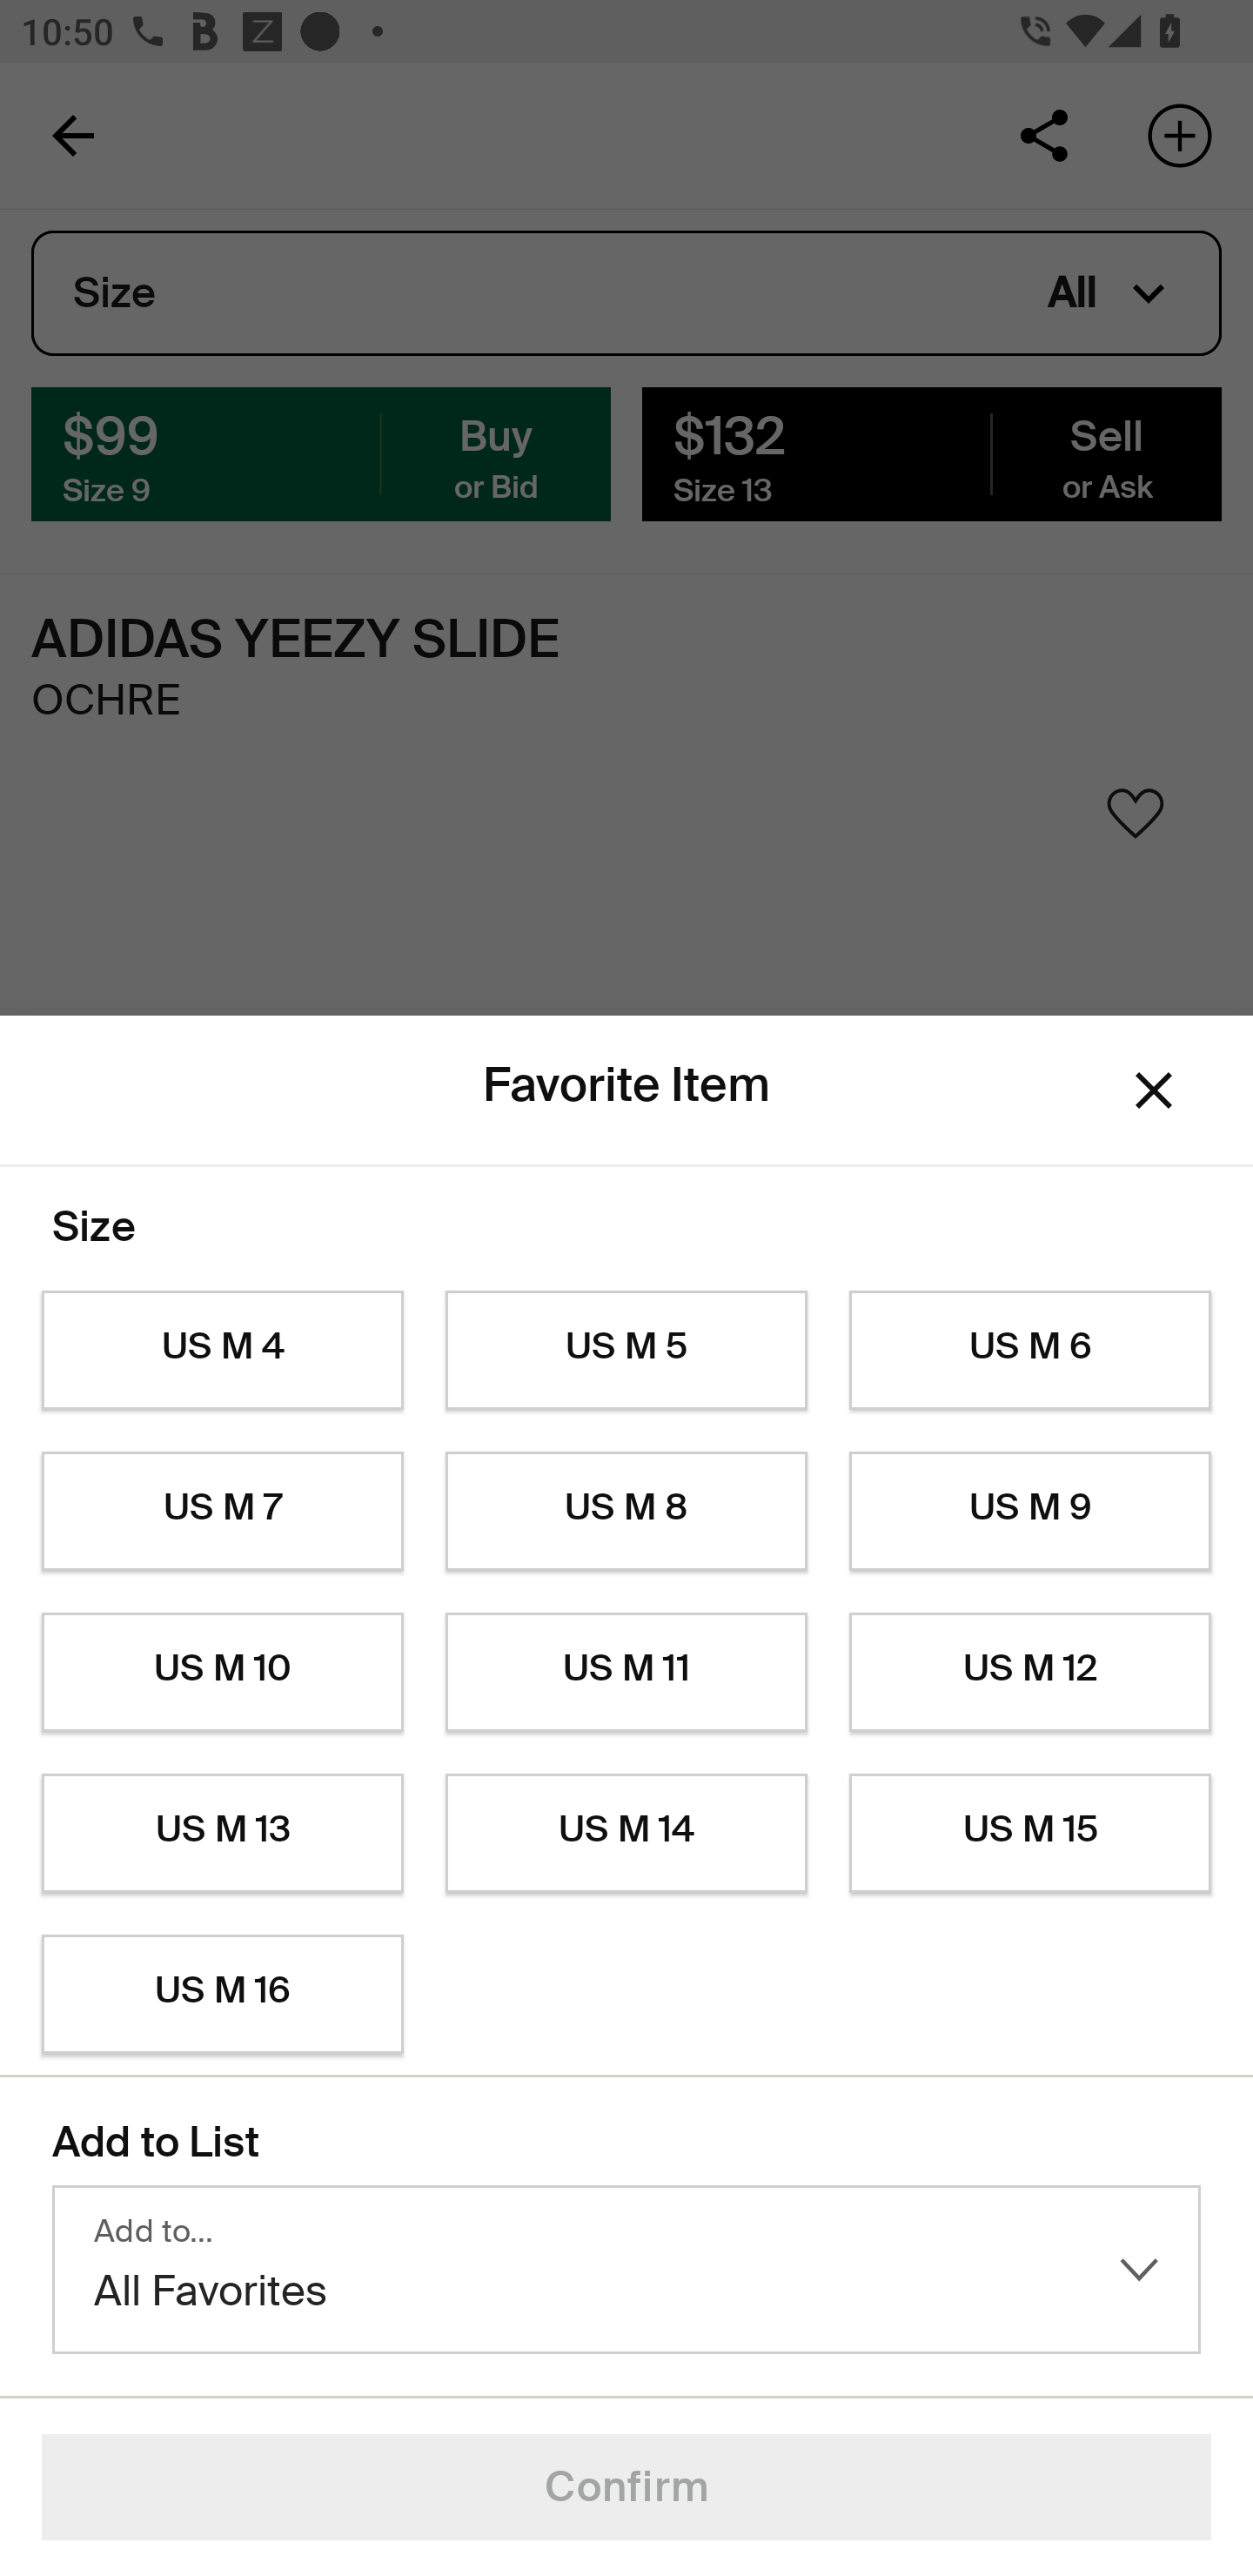  Describe the element at coordinates (626, 1673) in the screenshot. I see `US M 11` at that location.